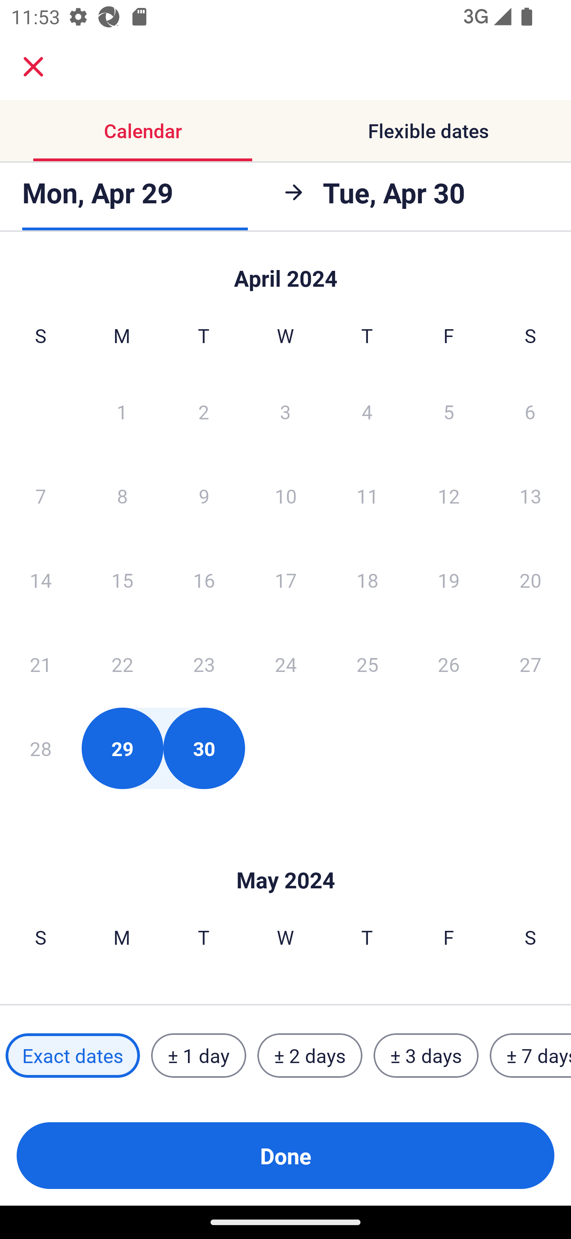 This screenshot has width=571, height=1239. Describe the element at coordinates (285, 271) in the screenshot. I see `Skip to Done` at that location.